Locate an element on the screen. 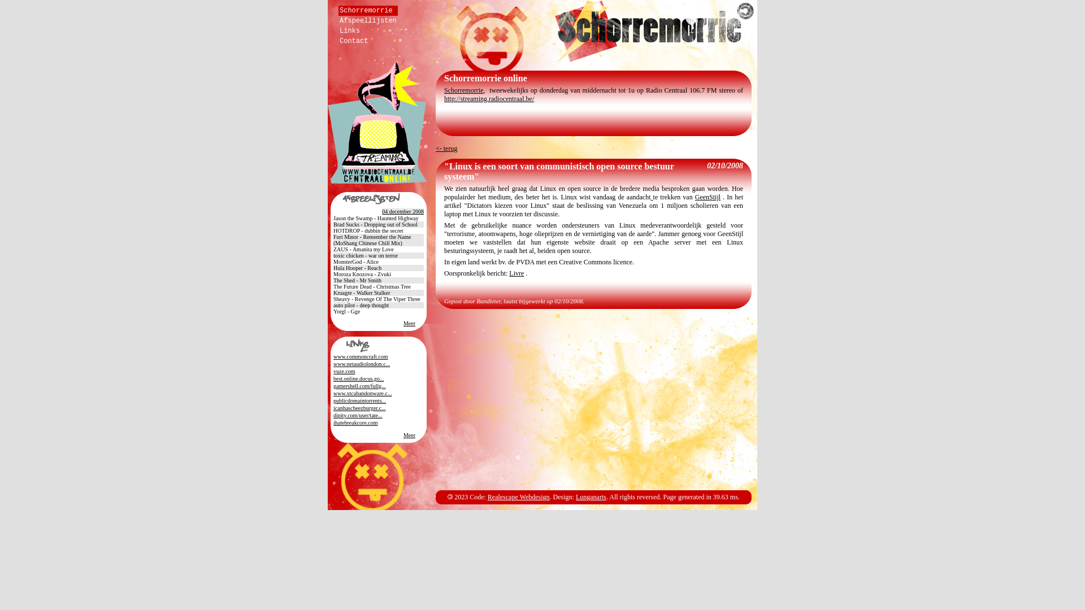 The height and width of the screenshot is (610, 1085). gamershell.com/fullg... is located at coordinates (359, 386).